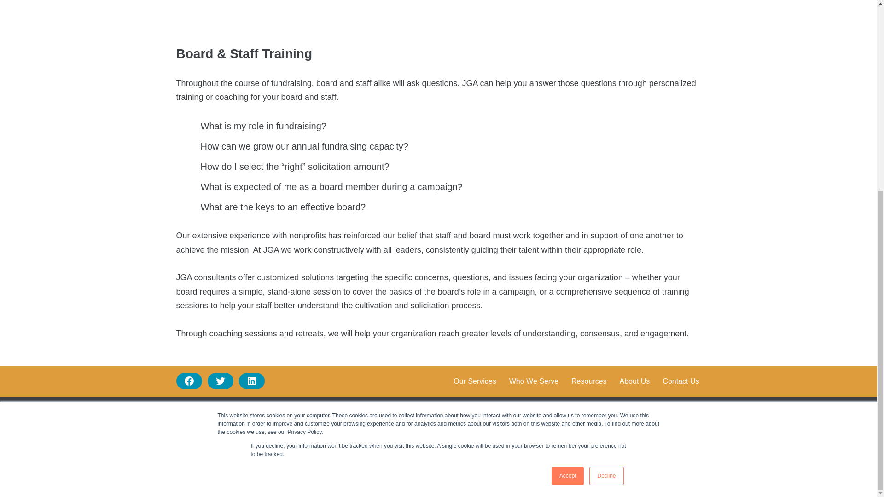  What do you see at coordinates (606, 170) in the screenshot?
I see `Decline` at bounding box center [606, 170].